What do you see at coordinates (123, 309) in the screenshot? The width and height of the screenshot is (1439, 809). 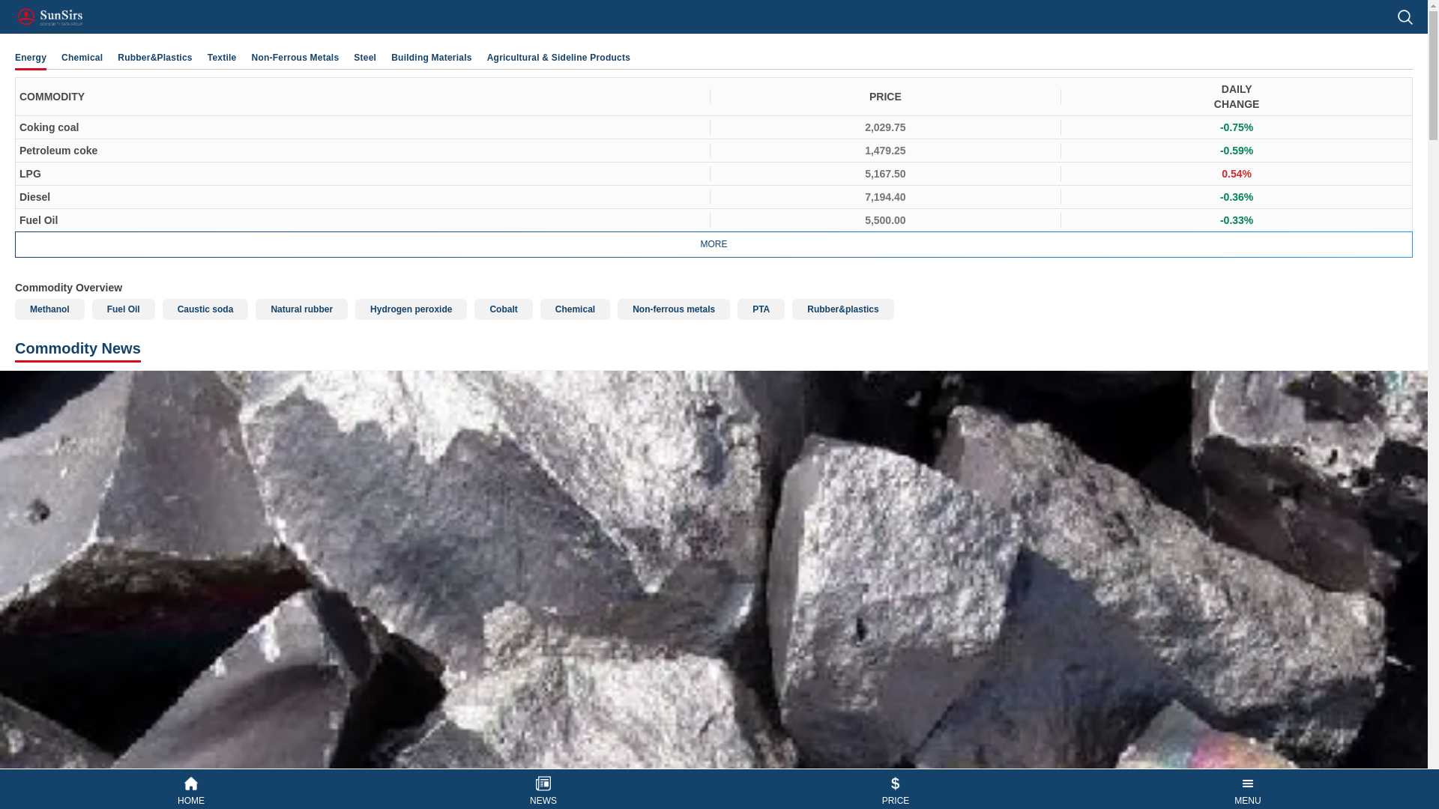 I see `Fuel Oil` at bounding box center [123, 309].